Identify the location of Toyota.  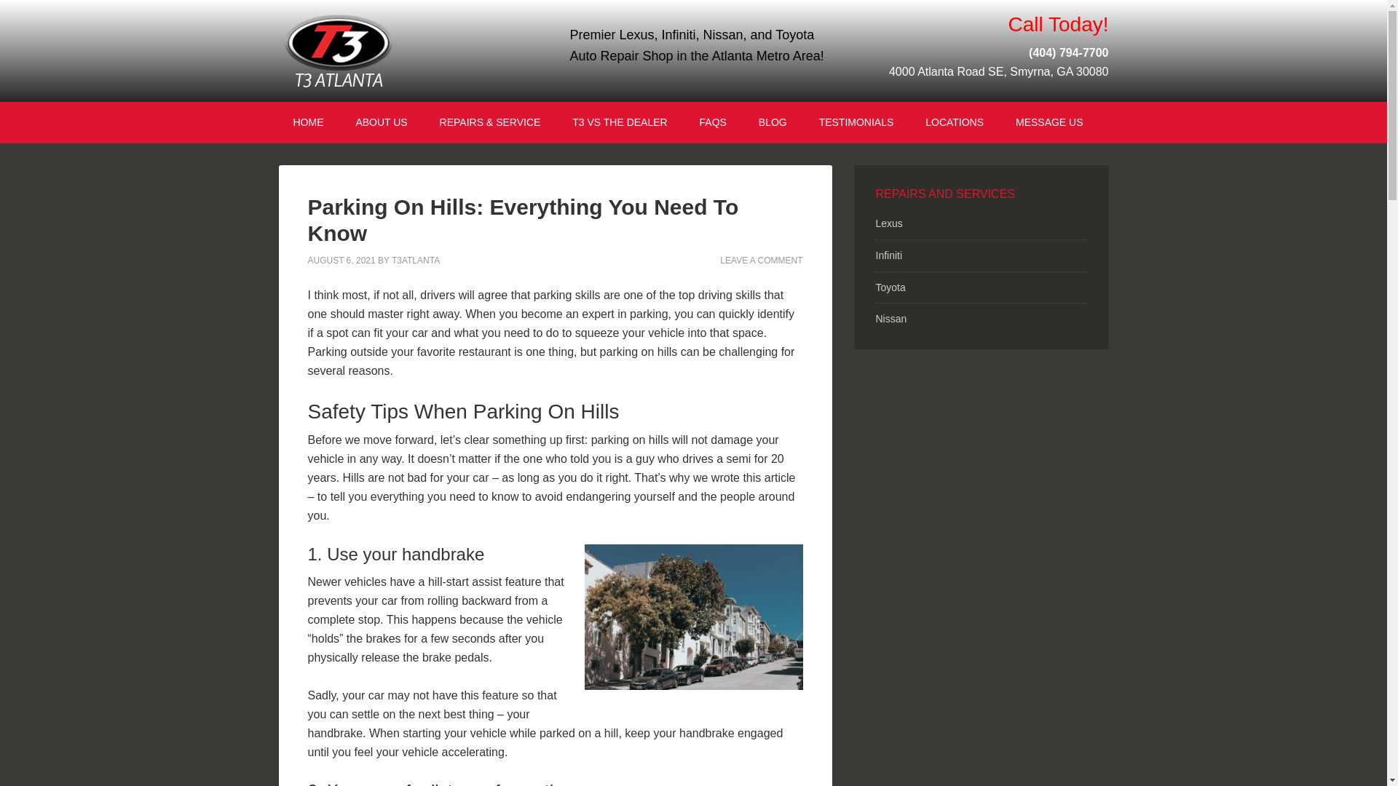
(890, 287).